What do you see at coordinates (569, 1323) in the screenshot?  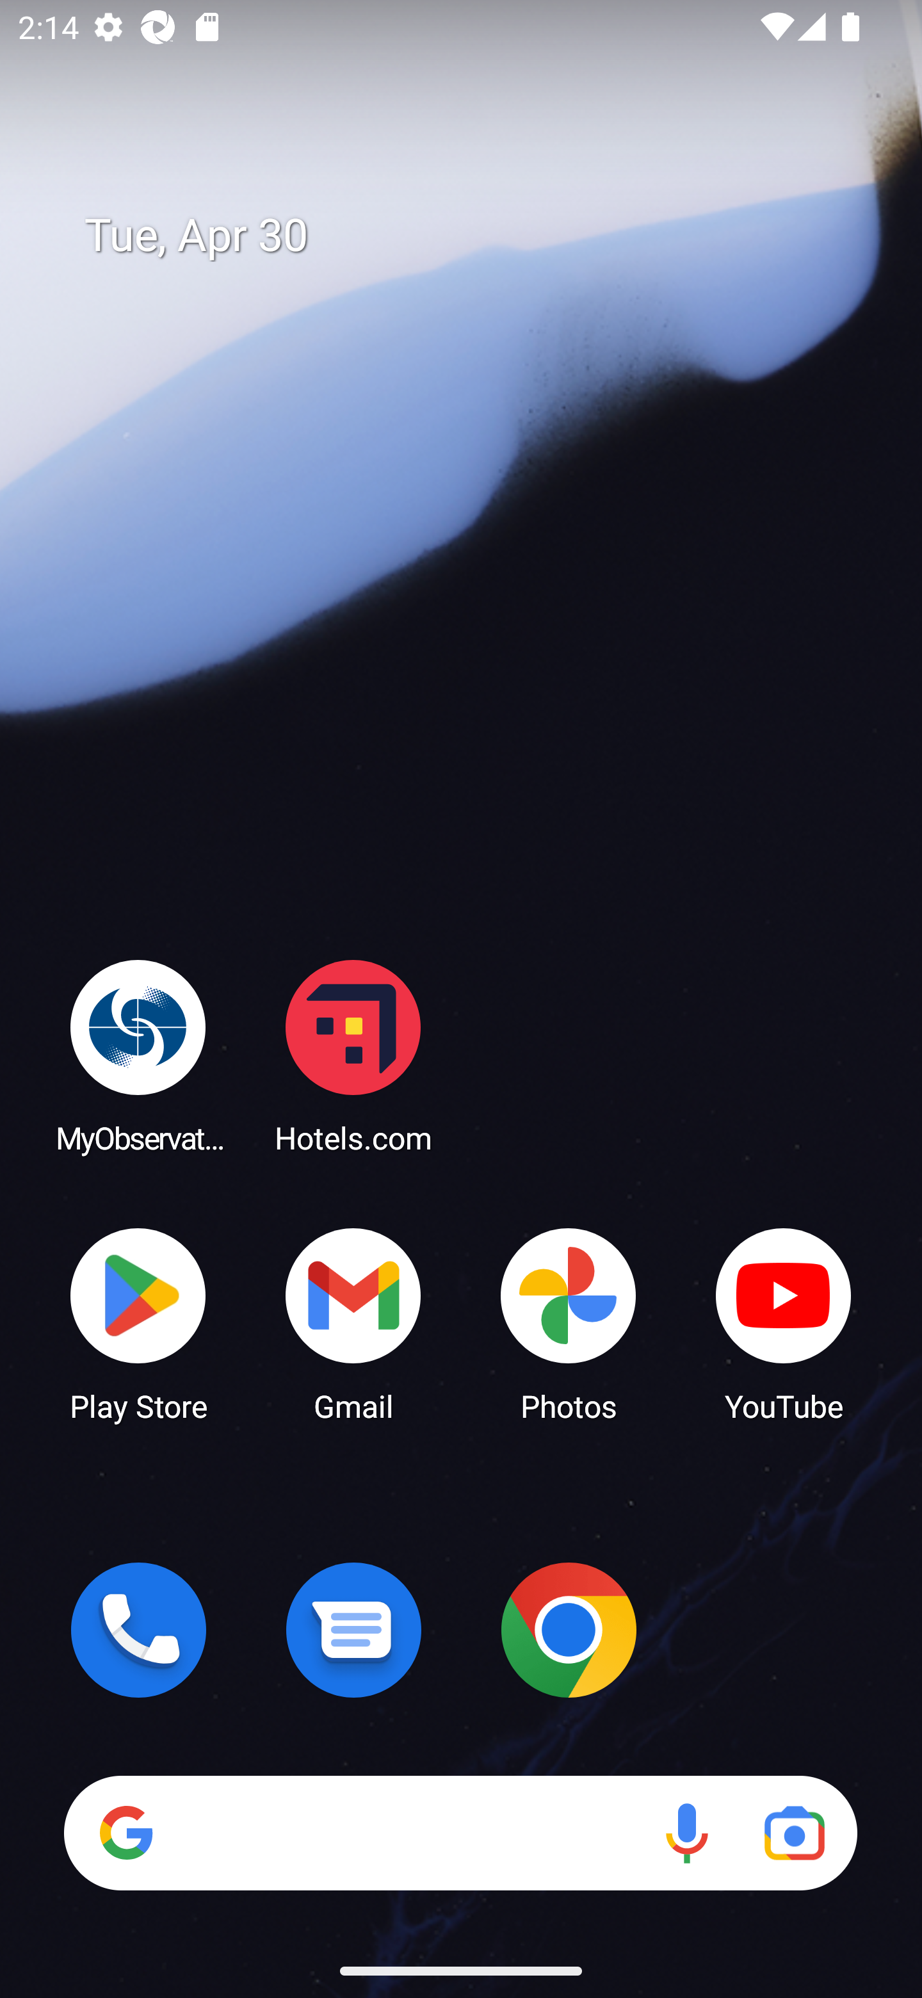 I see `Photos` at bounding box center [569, 1323].